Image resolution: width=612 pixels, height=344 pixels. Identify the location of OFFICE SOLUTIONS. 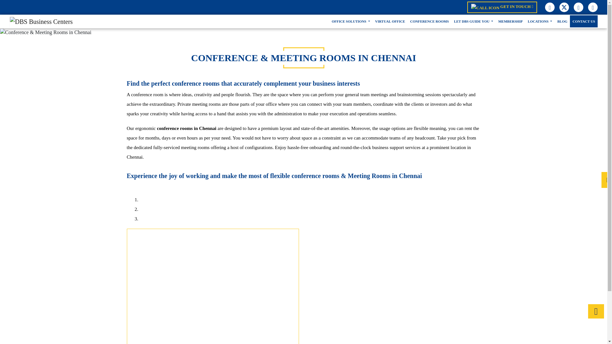
(351, 21).